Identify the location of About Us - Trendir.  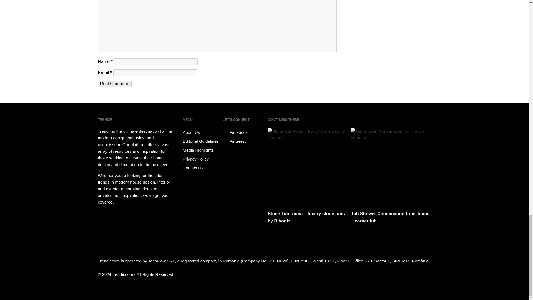
(202, 132).